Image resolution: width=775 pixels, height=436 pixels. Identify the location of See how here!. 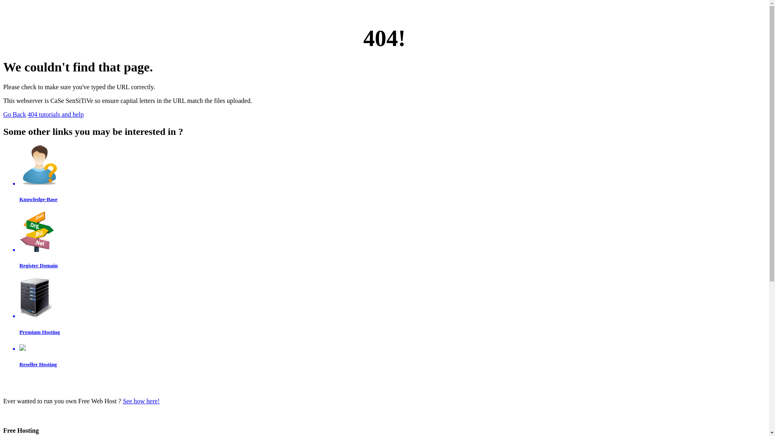
(141, 401).